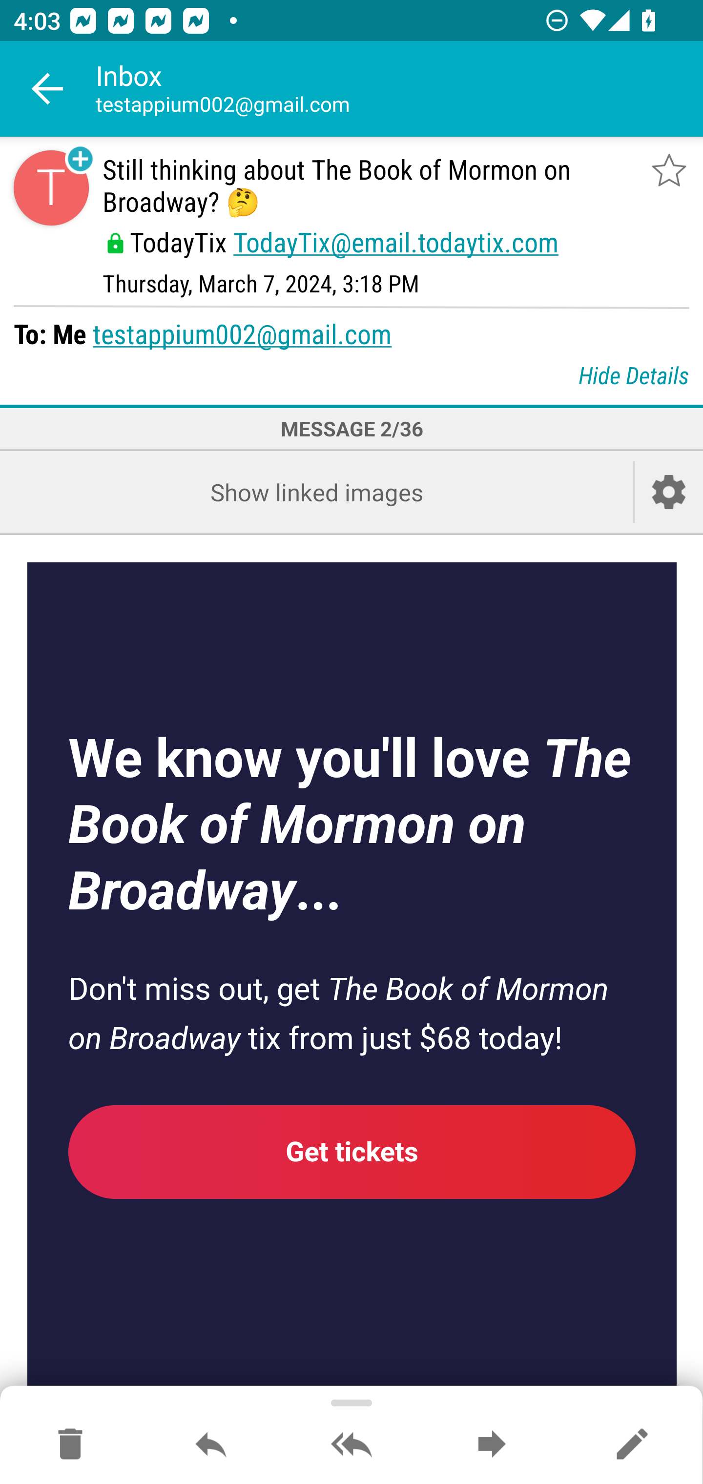 This screenshot has height=1484, width=703. What do you see at coordinates (352, 1151) in the screenshot?
I see `Get tickets` at bounding box center [352, 1151].